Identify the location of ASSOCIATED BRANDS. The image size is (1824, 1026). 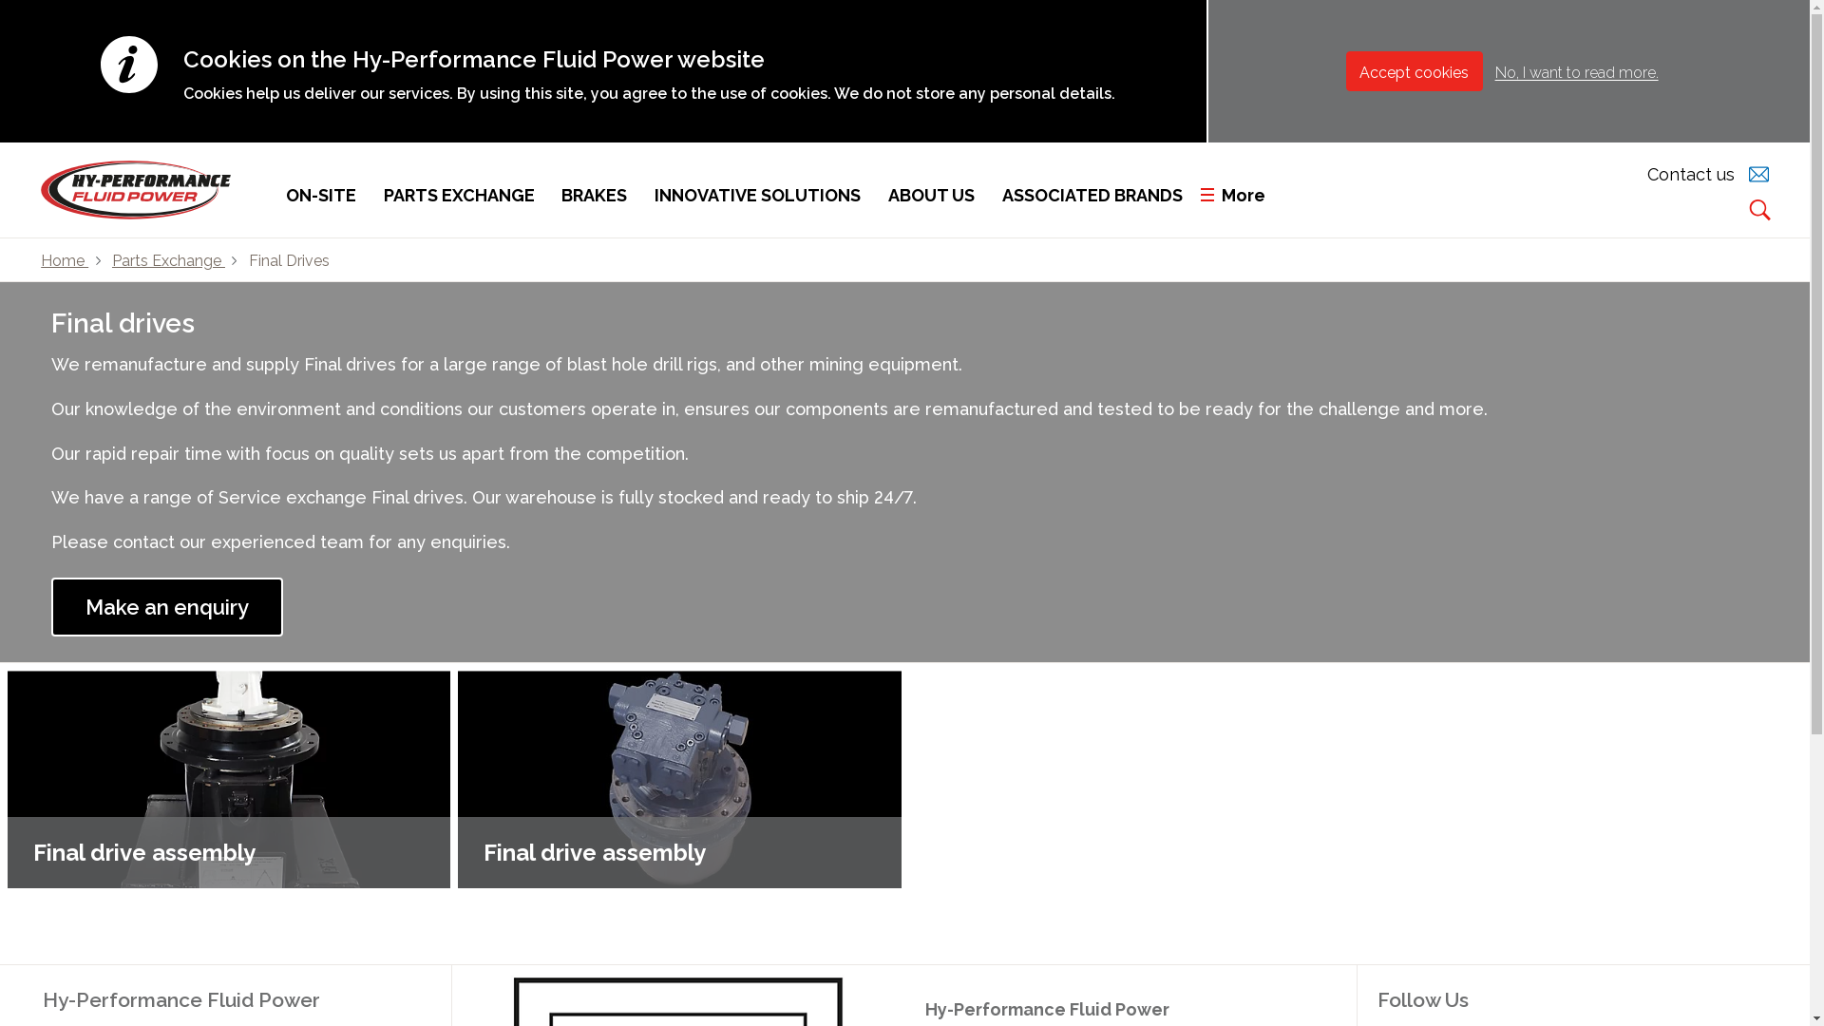
(1092, 190).